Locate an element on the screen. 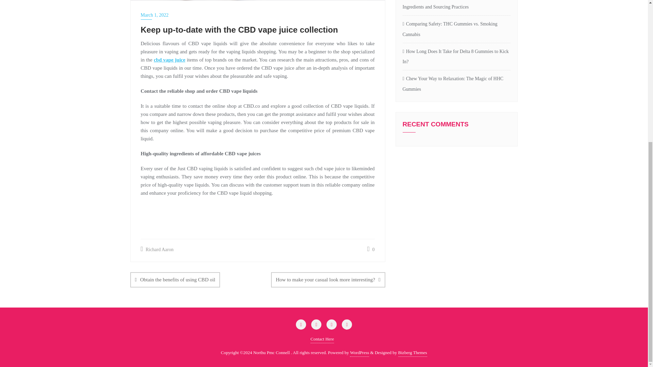 This screenshot has height=367, width=653. Comparing Safety: THC Gummies vs. Smoking Cannabis is located at coordinates (456, 29).